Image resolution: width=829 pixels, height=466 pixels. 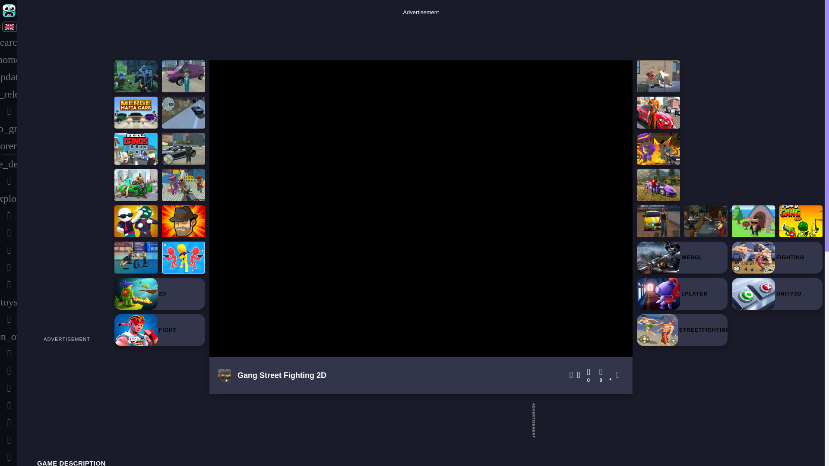 I want to click on explore, so click(x=9, y=198).